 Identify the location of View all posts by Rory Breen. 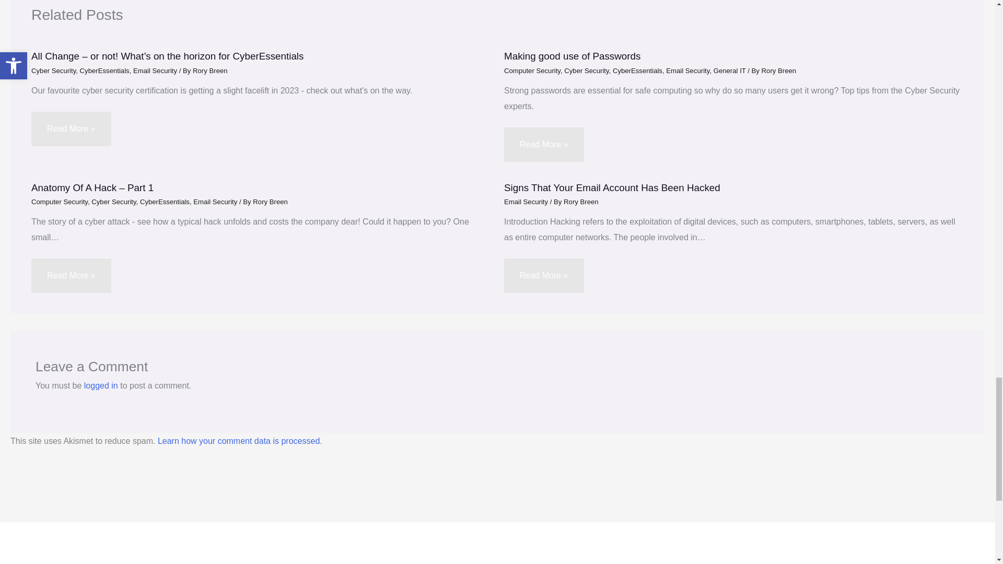
(210, 70).